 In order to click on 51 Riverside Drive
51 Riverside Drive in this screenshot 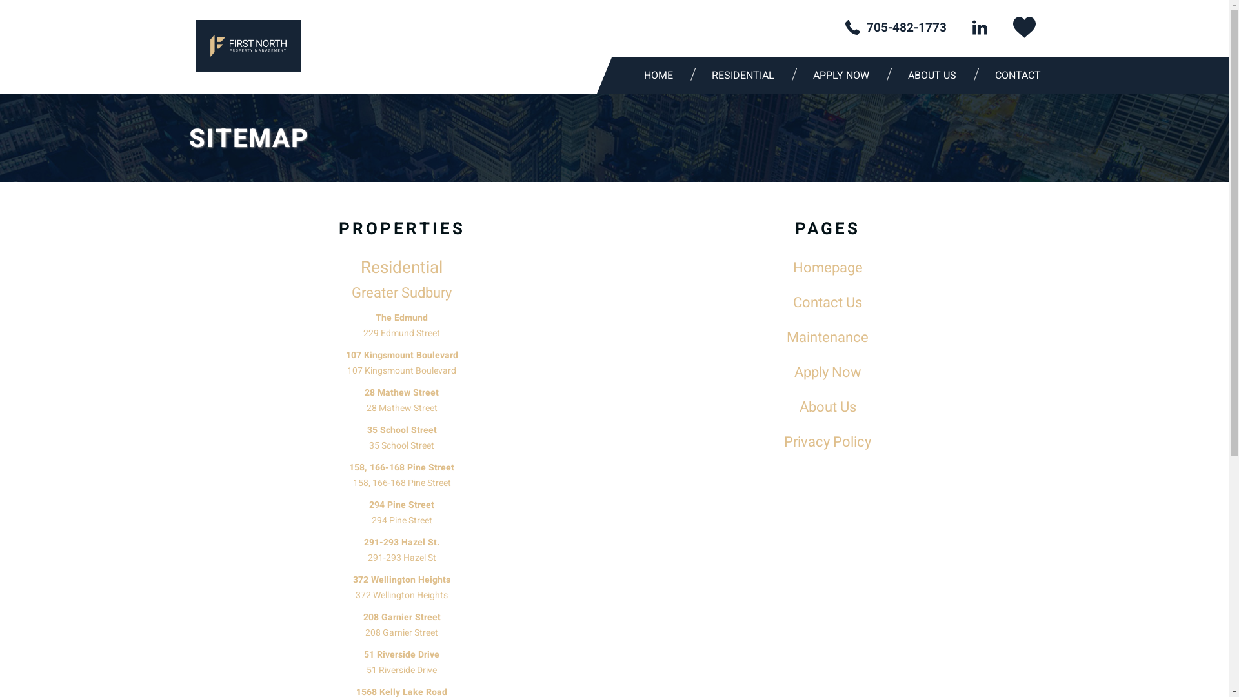, I will do `click(401, 666)`.